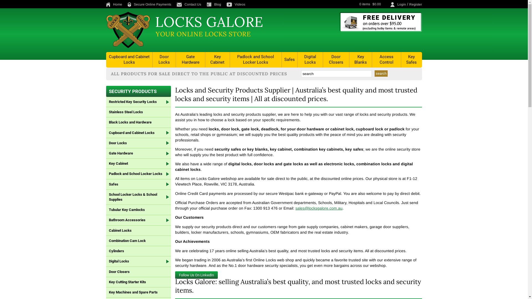 This screenshot has height=299, width=532. I want to click on Tubular Key Camlocks, so click(139, 210).